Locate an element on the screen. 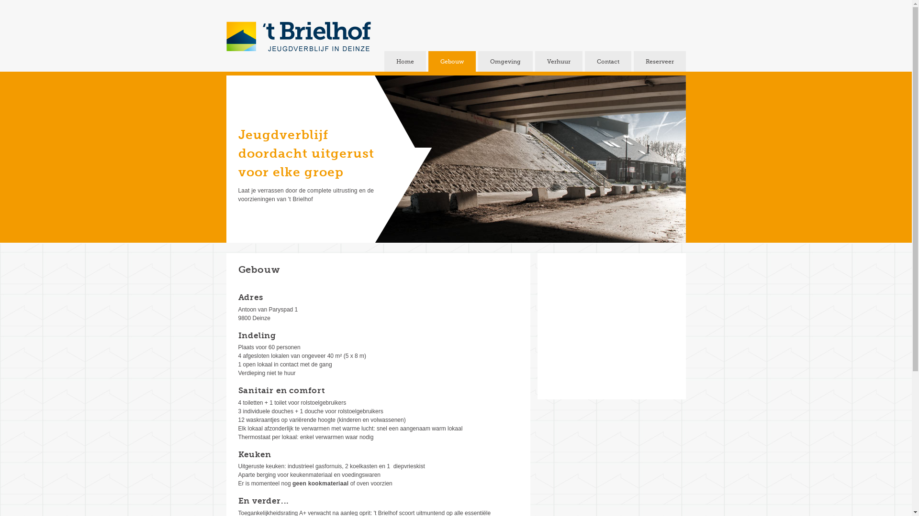 The width and height of the screenshot is (919, 516). Omgeving is located at coordinates (505, 62).